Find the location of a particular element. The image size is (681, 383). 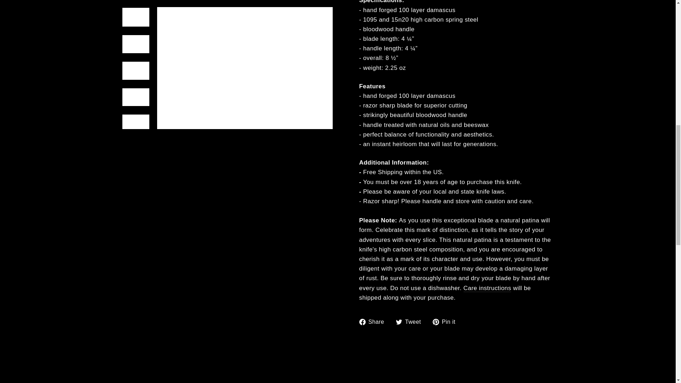

Pin on Pinterest is located at coordinates (447, 322).